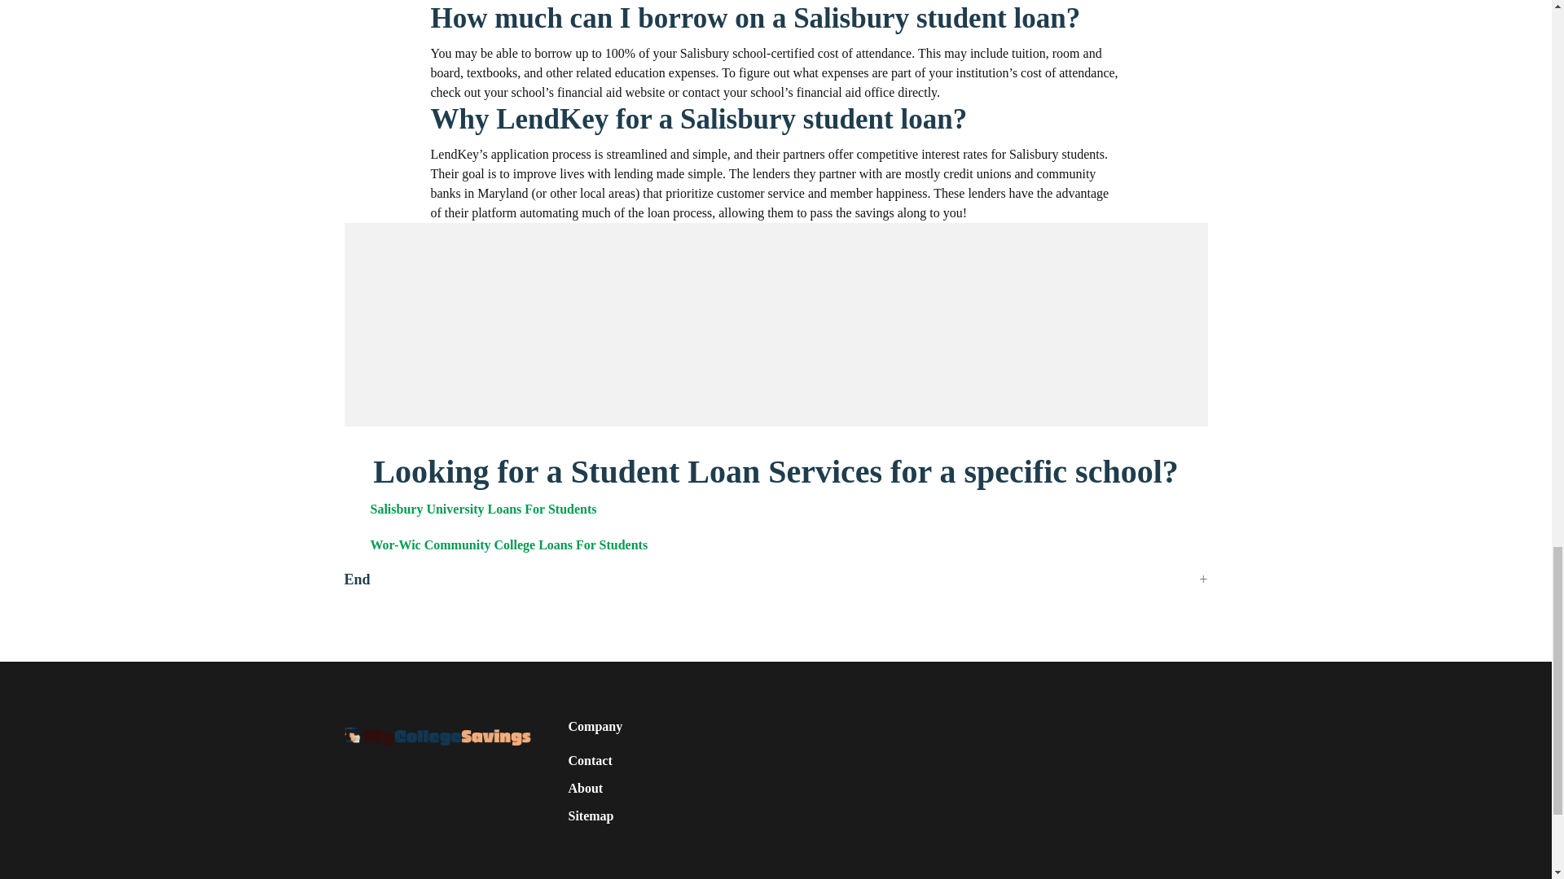 This screenshot has width=1564, height=879. I want to click on Sitemap, so click(591, 816).